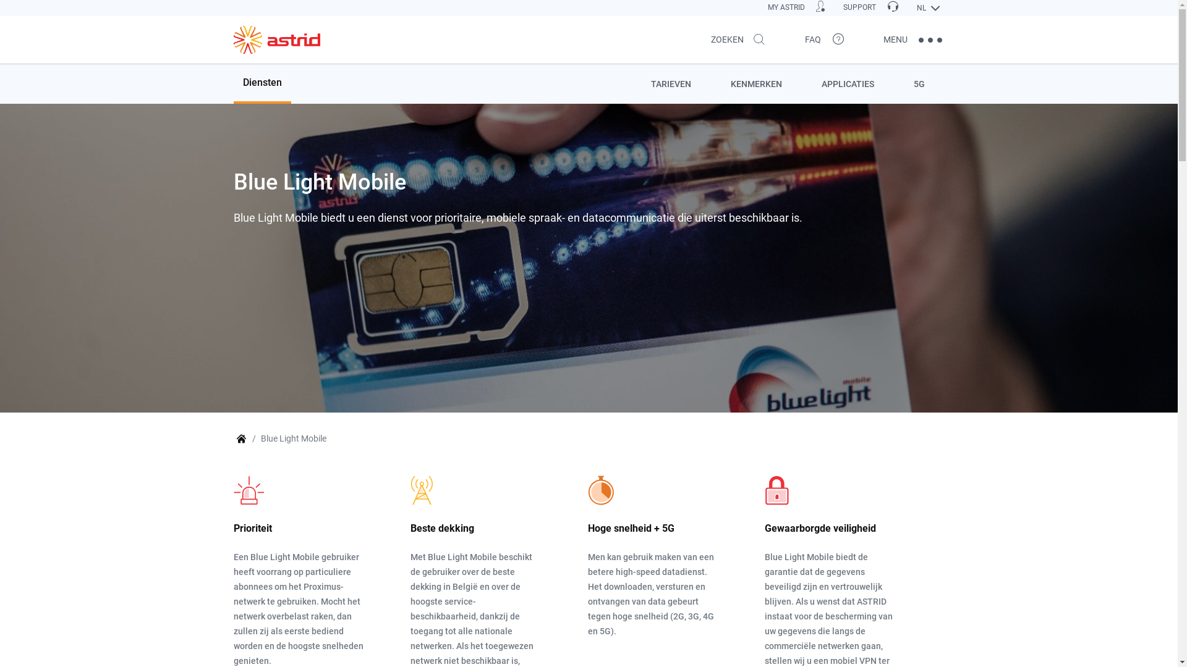 The image size is (1187, 667). I want to click on APPLICATIES, so click(847, 84).